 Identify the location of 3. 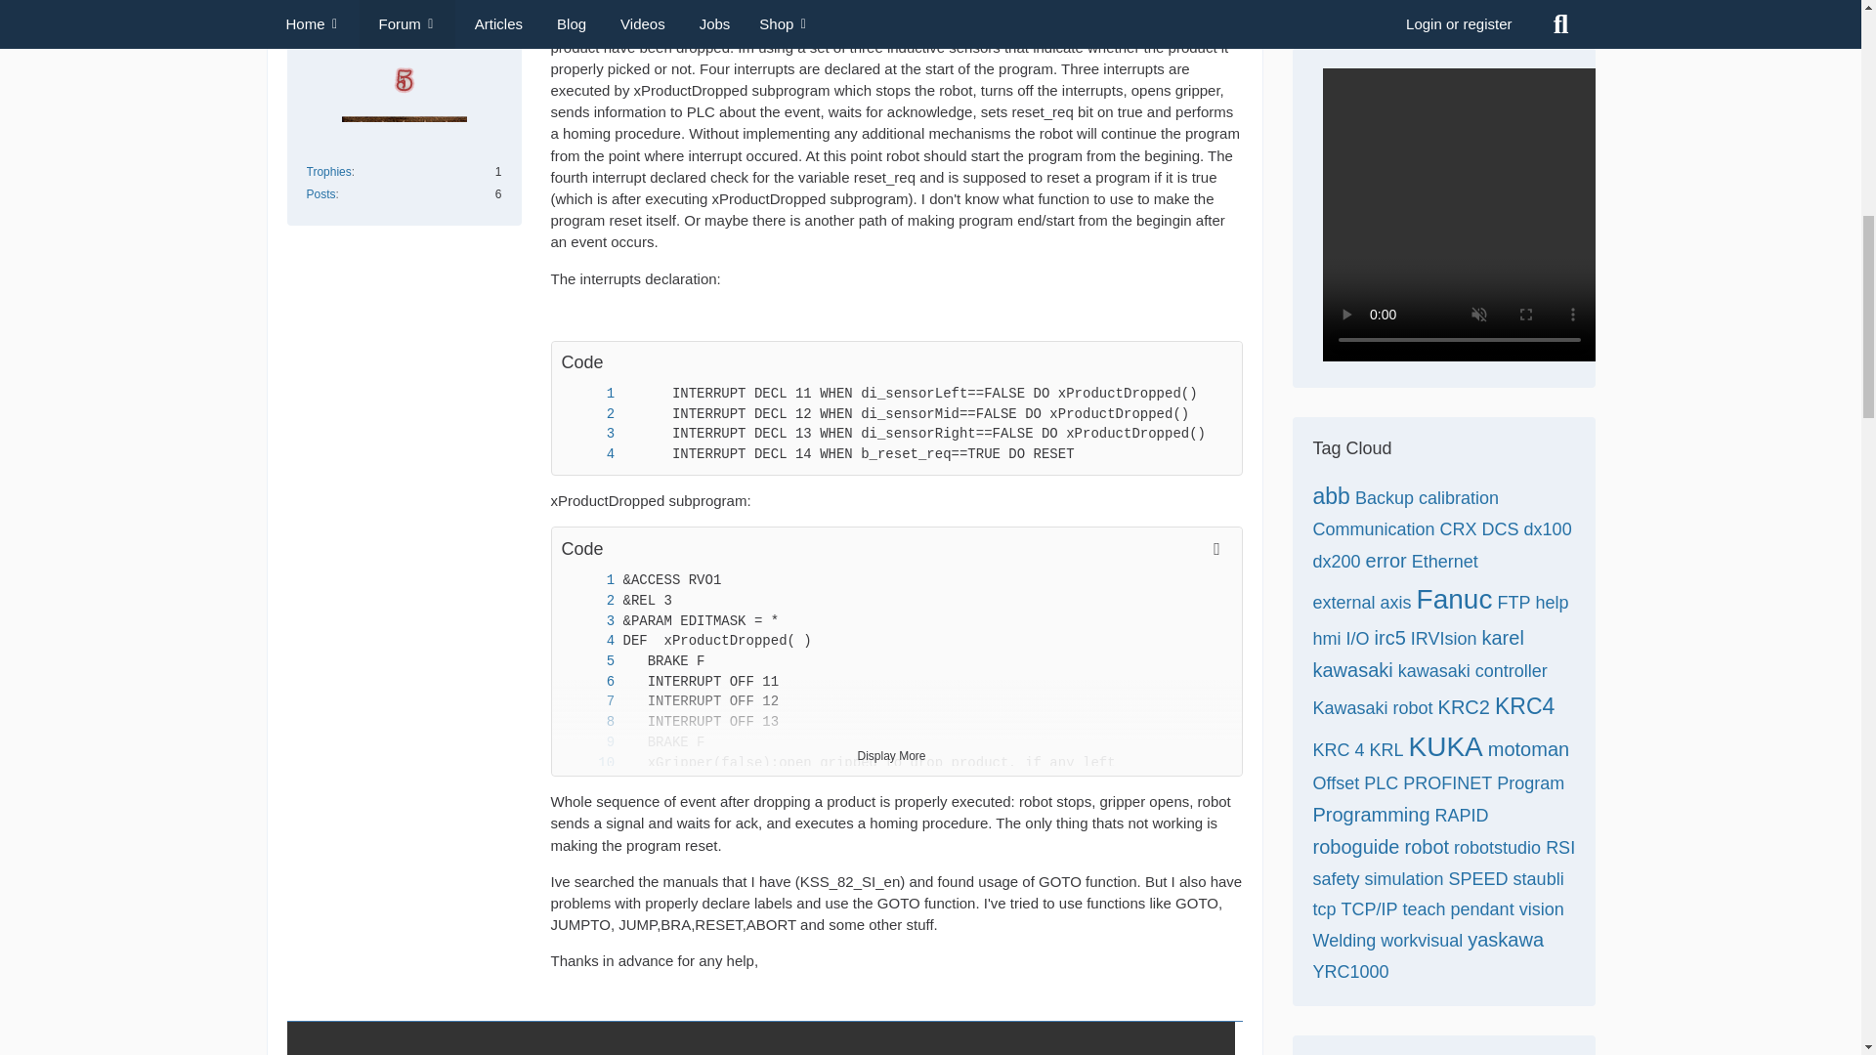
(590, 621).